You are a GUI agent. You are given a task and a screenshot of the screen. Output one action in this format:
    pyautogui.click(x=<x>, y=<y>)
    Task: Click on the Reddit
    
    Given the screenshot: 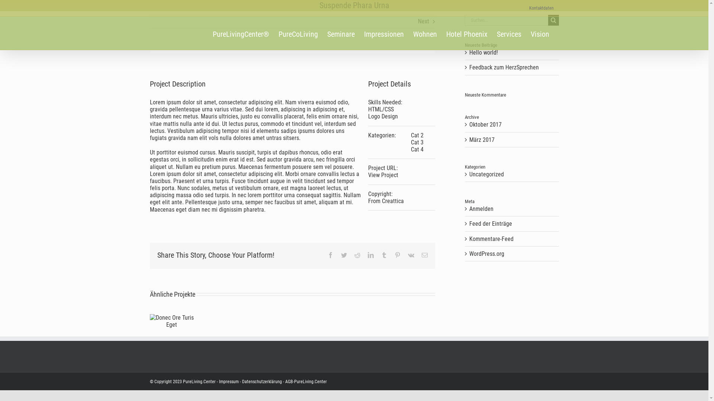 What is the action you would take?
    pyautogui.click(x=357, y=255)
    